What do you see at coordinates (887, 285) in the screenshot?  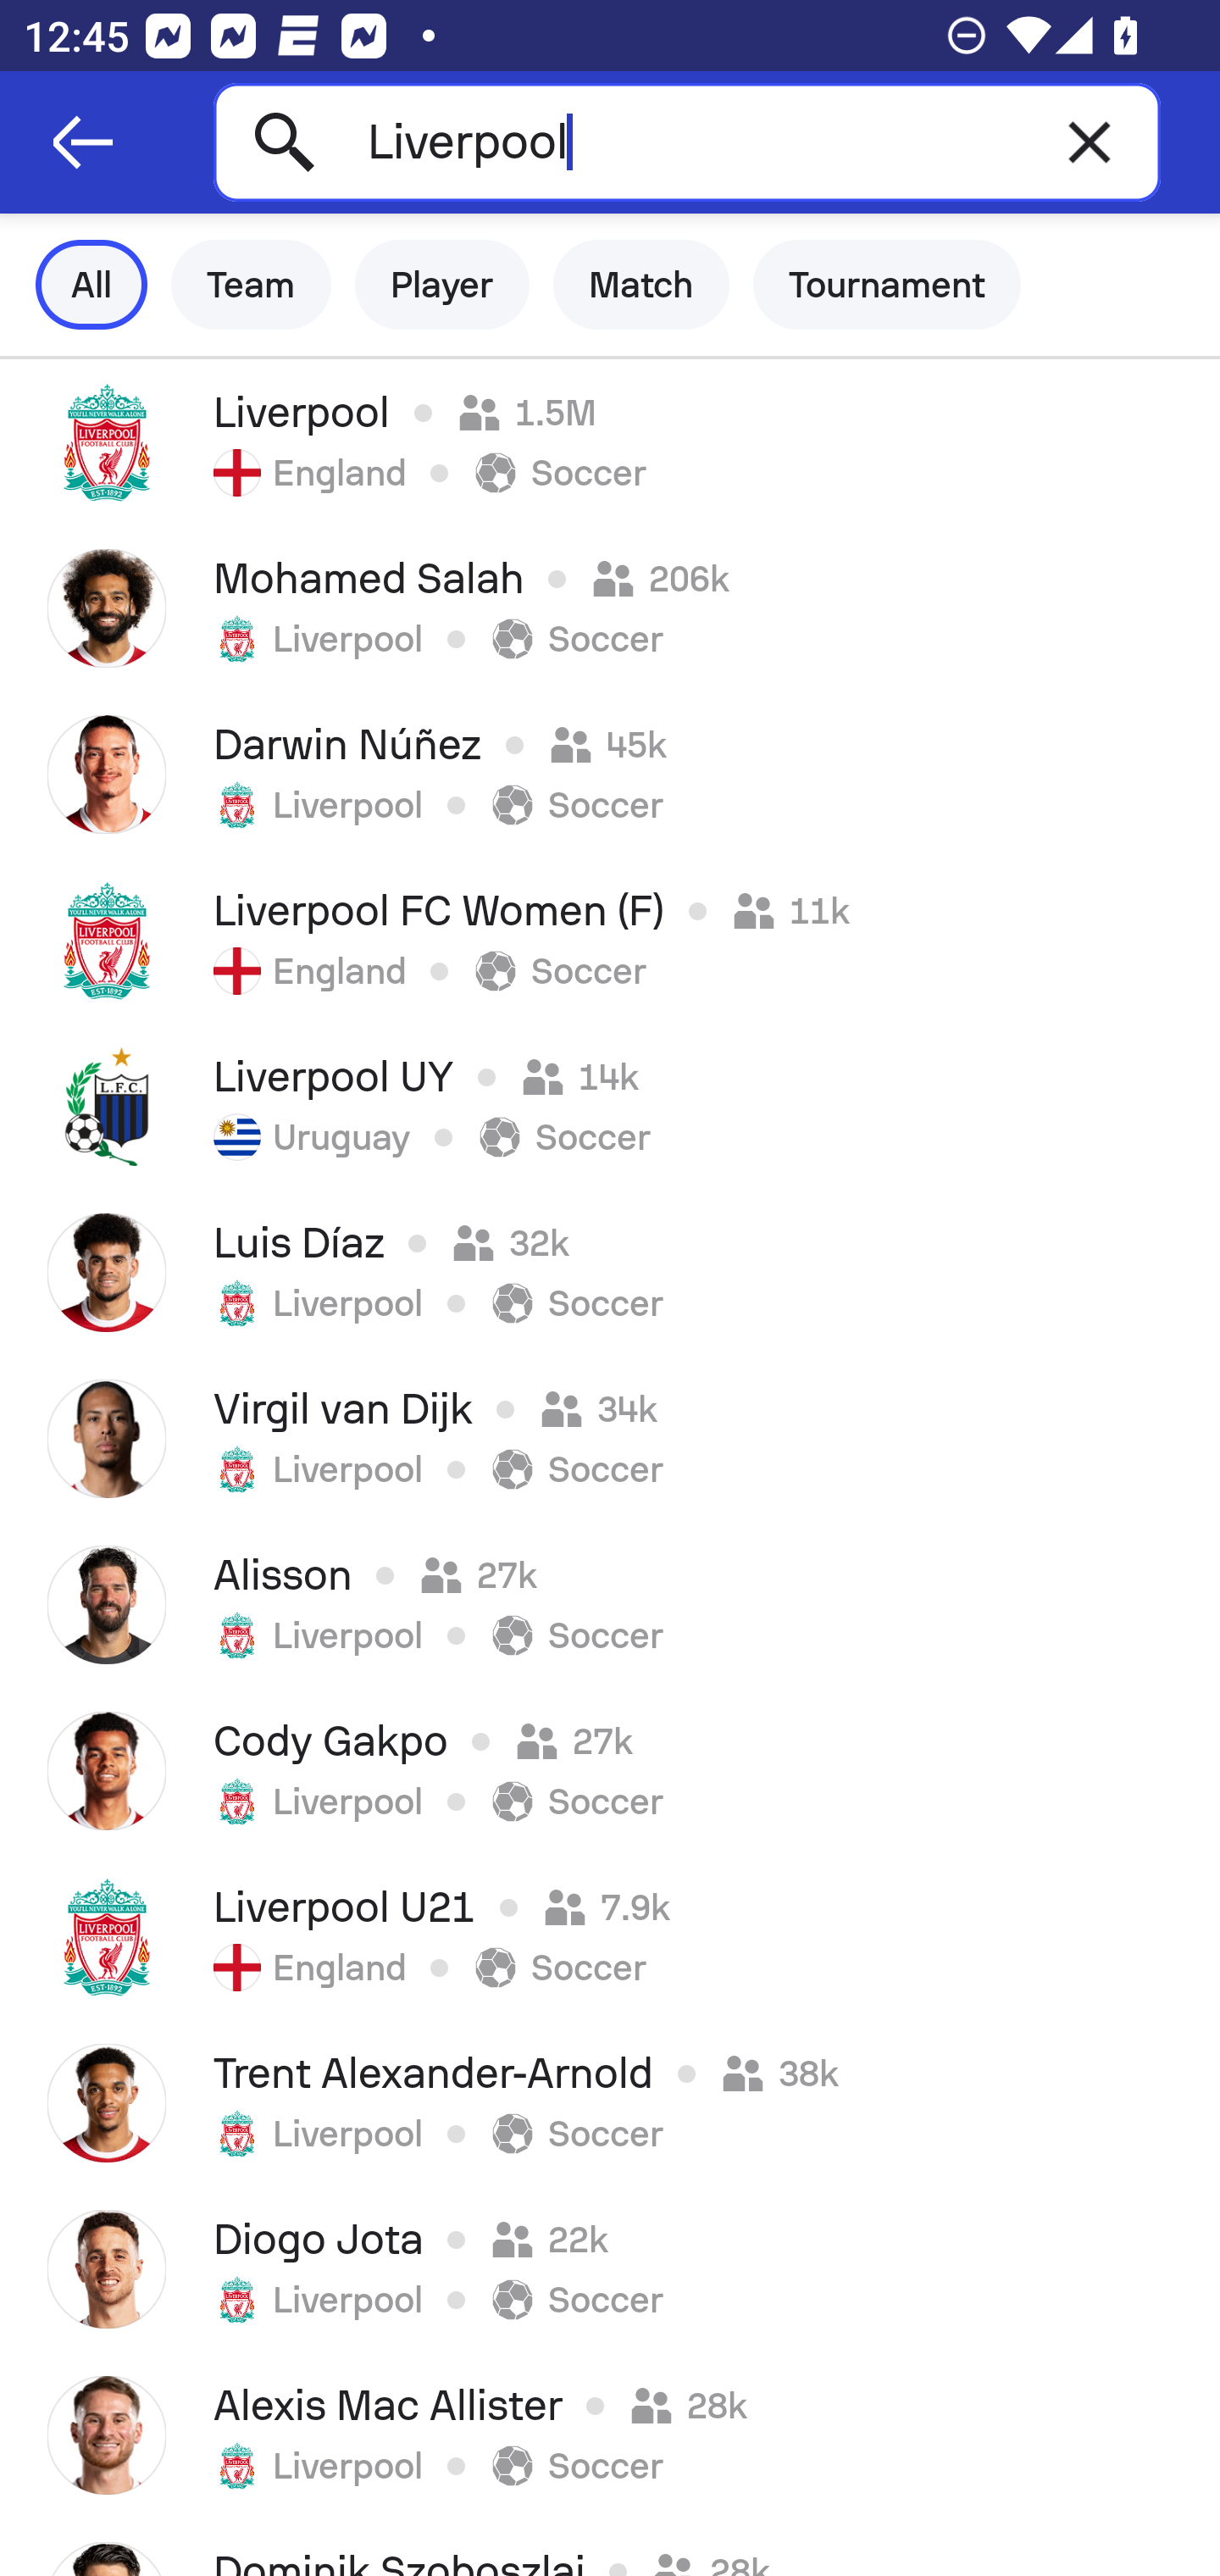 I see `Tournament` at bounding box center [887, 285].